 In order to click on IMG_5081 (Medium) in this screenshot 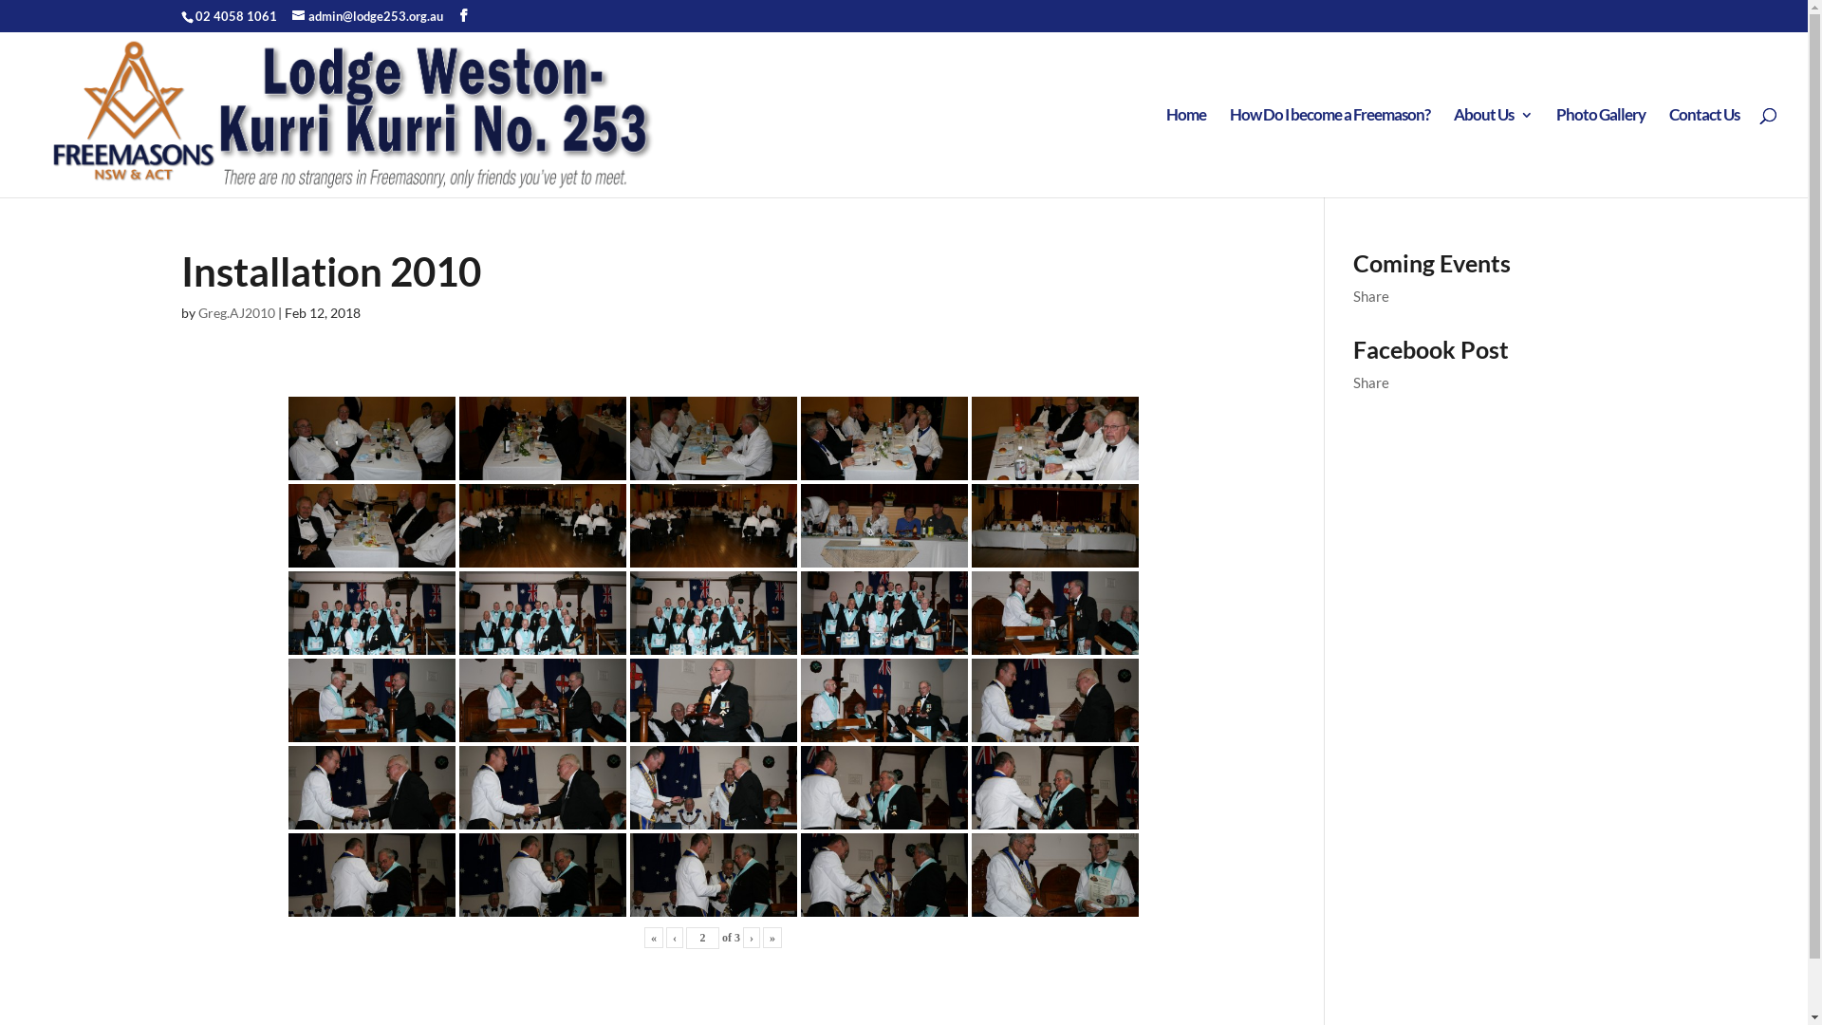, I will do `click(884, 525)`.